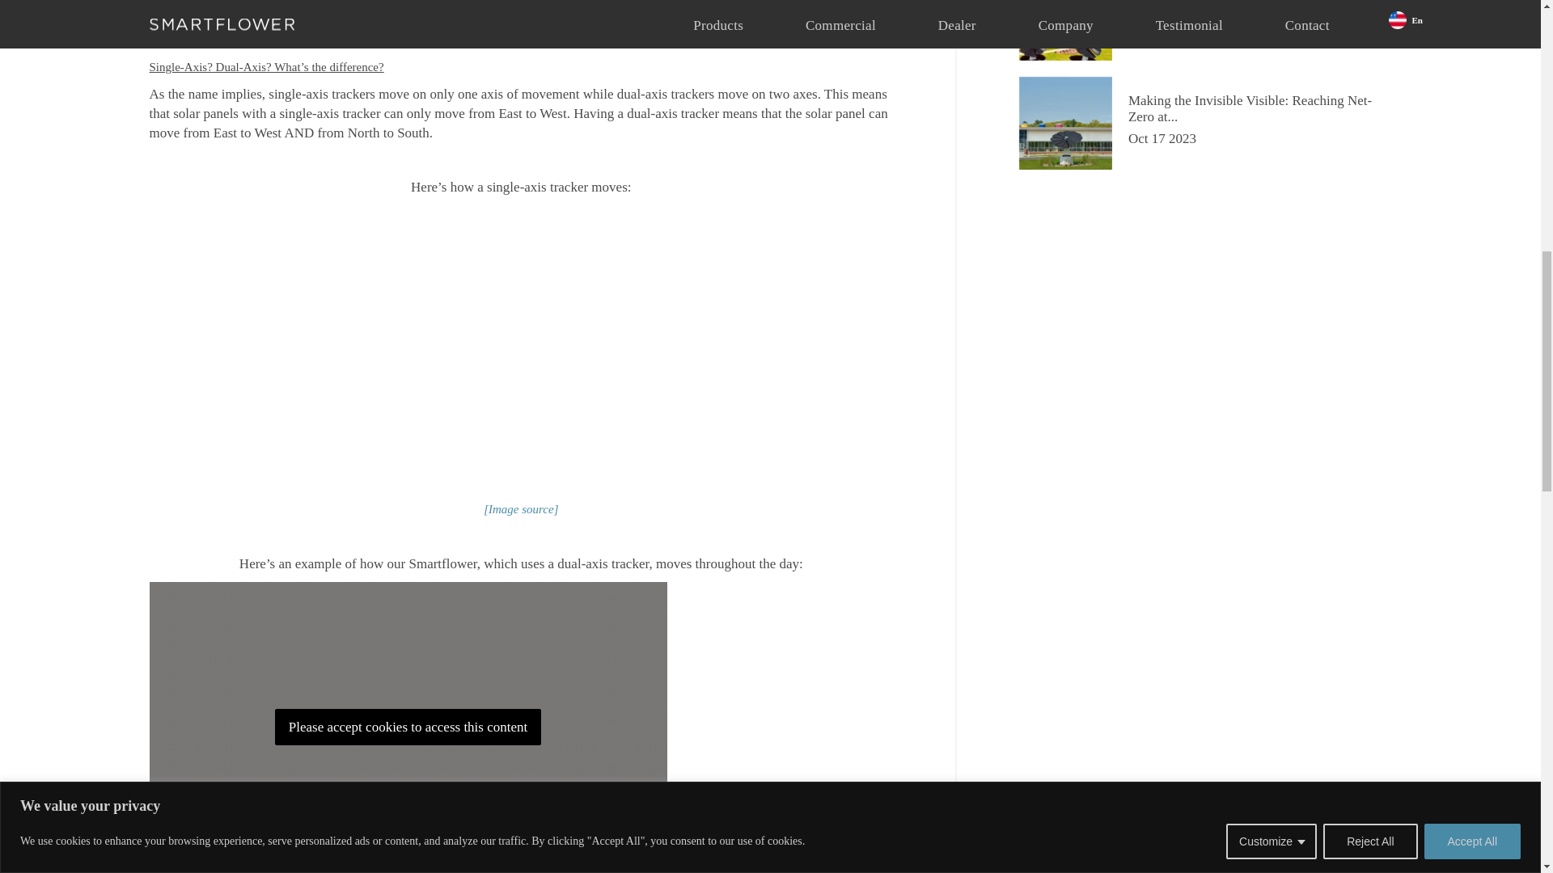 This screenshot has width=1553, height=873. I want to click on Making the Invisible Visible: Reaching Net-Zero at..., so click(1260, 120).